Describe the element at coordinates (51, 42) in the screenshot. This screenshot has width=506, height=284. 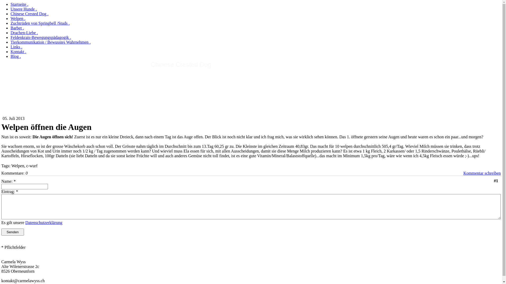
I see `Tierkommunikation / Bewusstes Wahrnehmen .` at that location.